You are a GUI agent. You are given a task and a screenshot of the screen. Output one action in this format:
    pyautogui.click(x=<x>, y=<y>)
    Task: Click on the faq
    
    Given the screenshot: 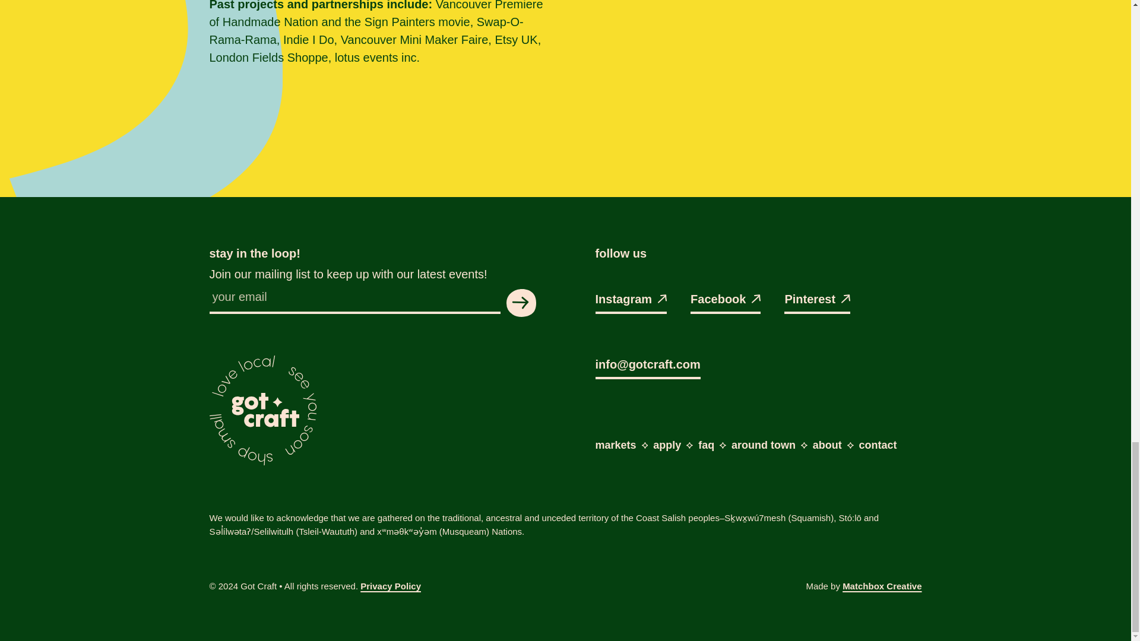 What is the action you would take?
    pyautogui.click(x=706, y=445)
    